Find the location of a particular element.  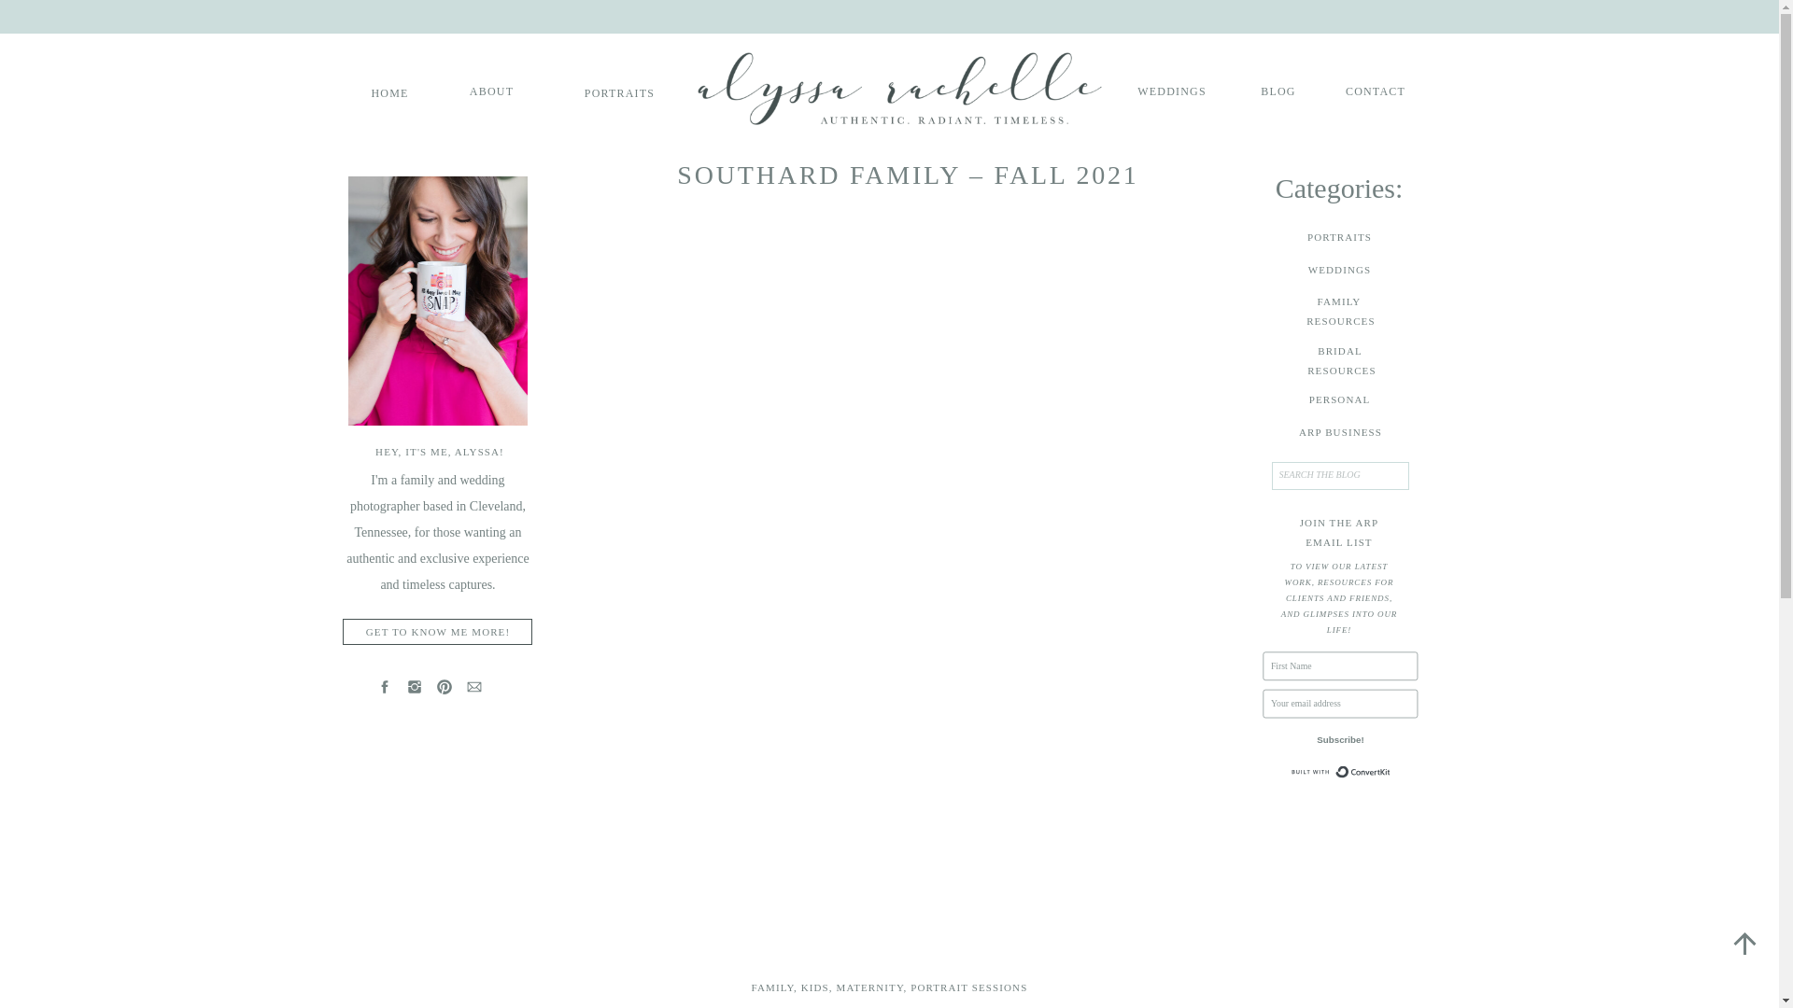

MATERNITY is located at coordinates (438, 631).